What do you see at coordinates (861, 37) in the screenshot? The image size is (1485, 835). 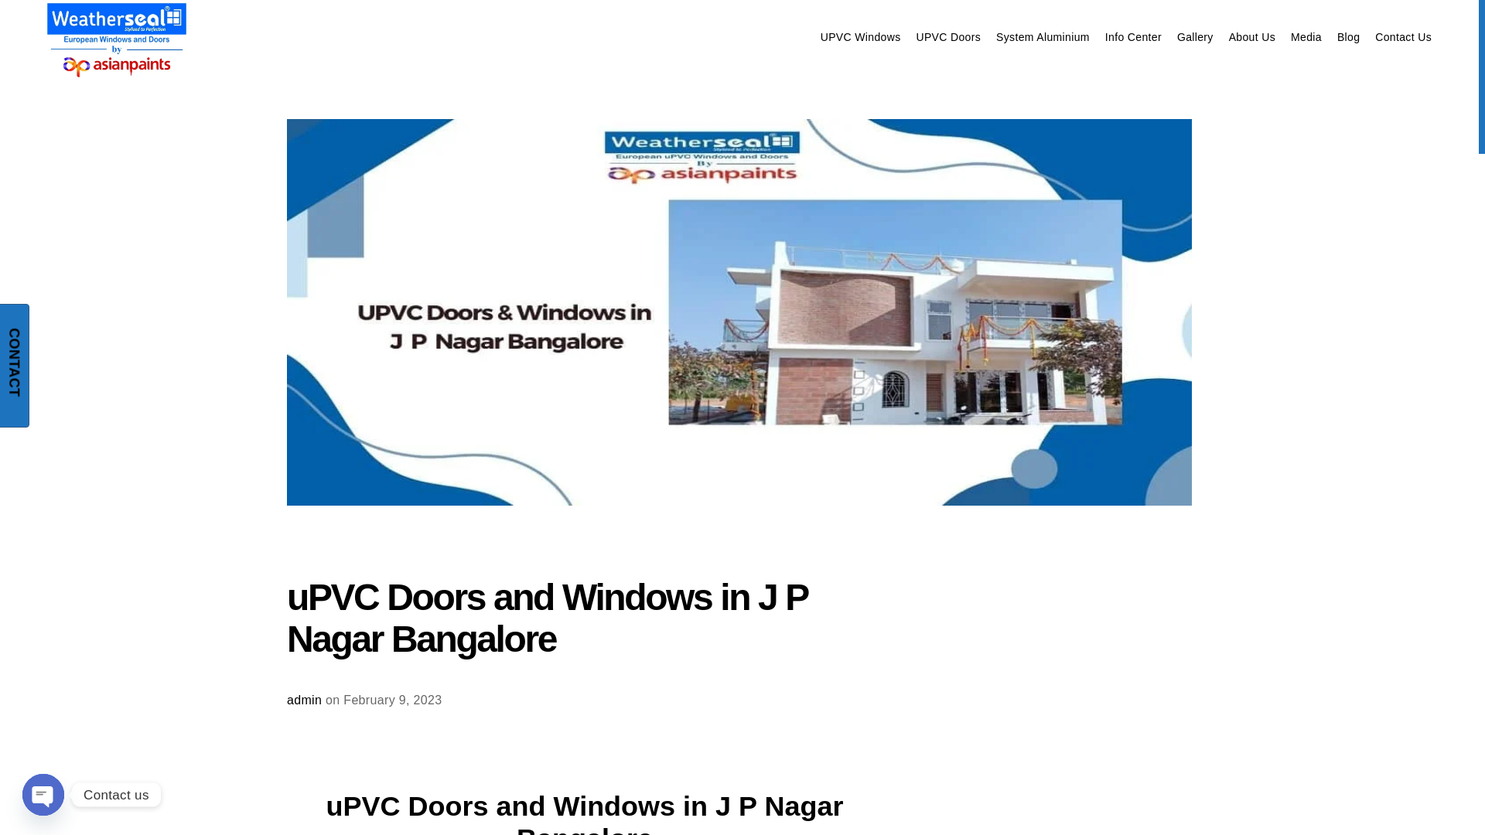 I see `UPVC Windows` at bounding box center [861, 37].